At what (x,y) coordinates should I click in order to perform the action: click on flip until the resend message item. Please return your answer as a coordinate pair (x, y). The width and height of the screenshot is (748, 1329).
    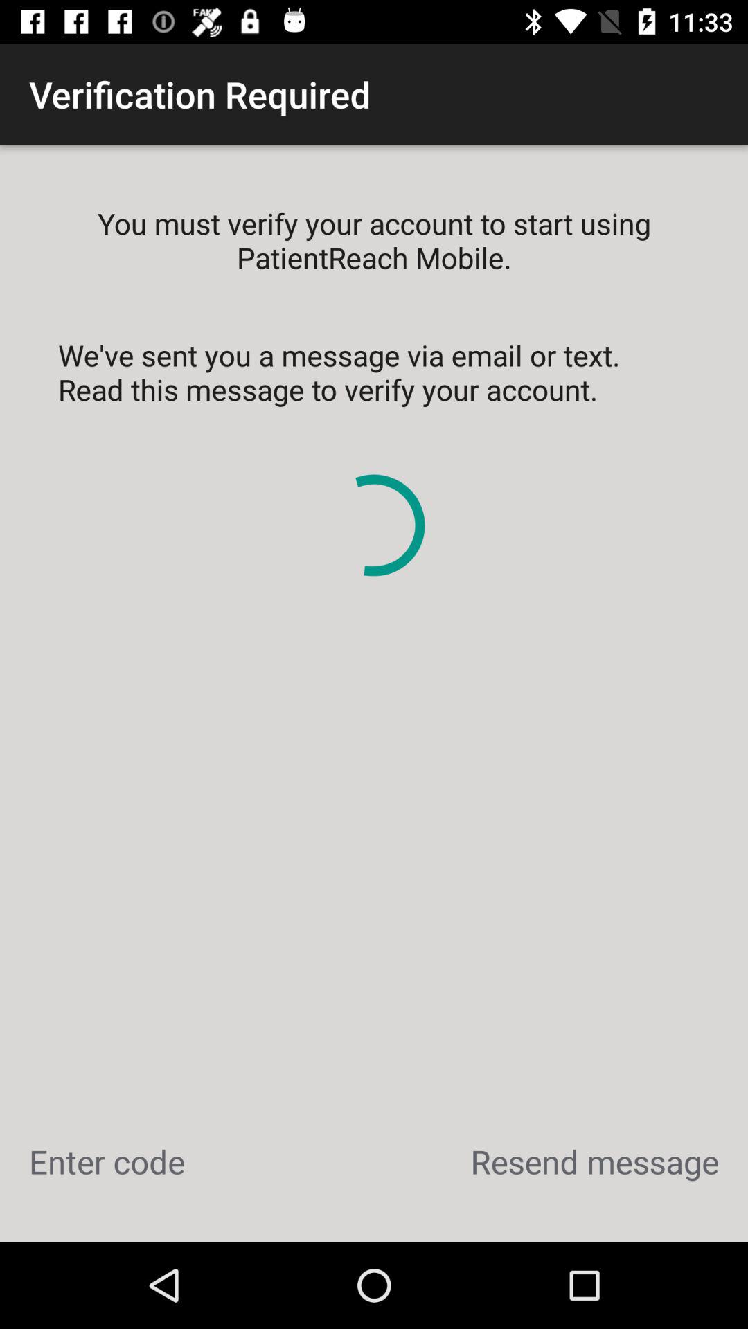
    Looking at the image, I should click on (594, 1161).